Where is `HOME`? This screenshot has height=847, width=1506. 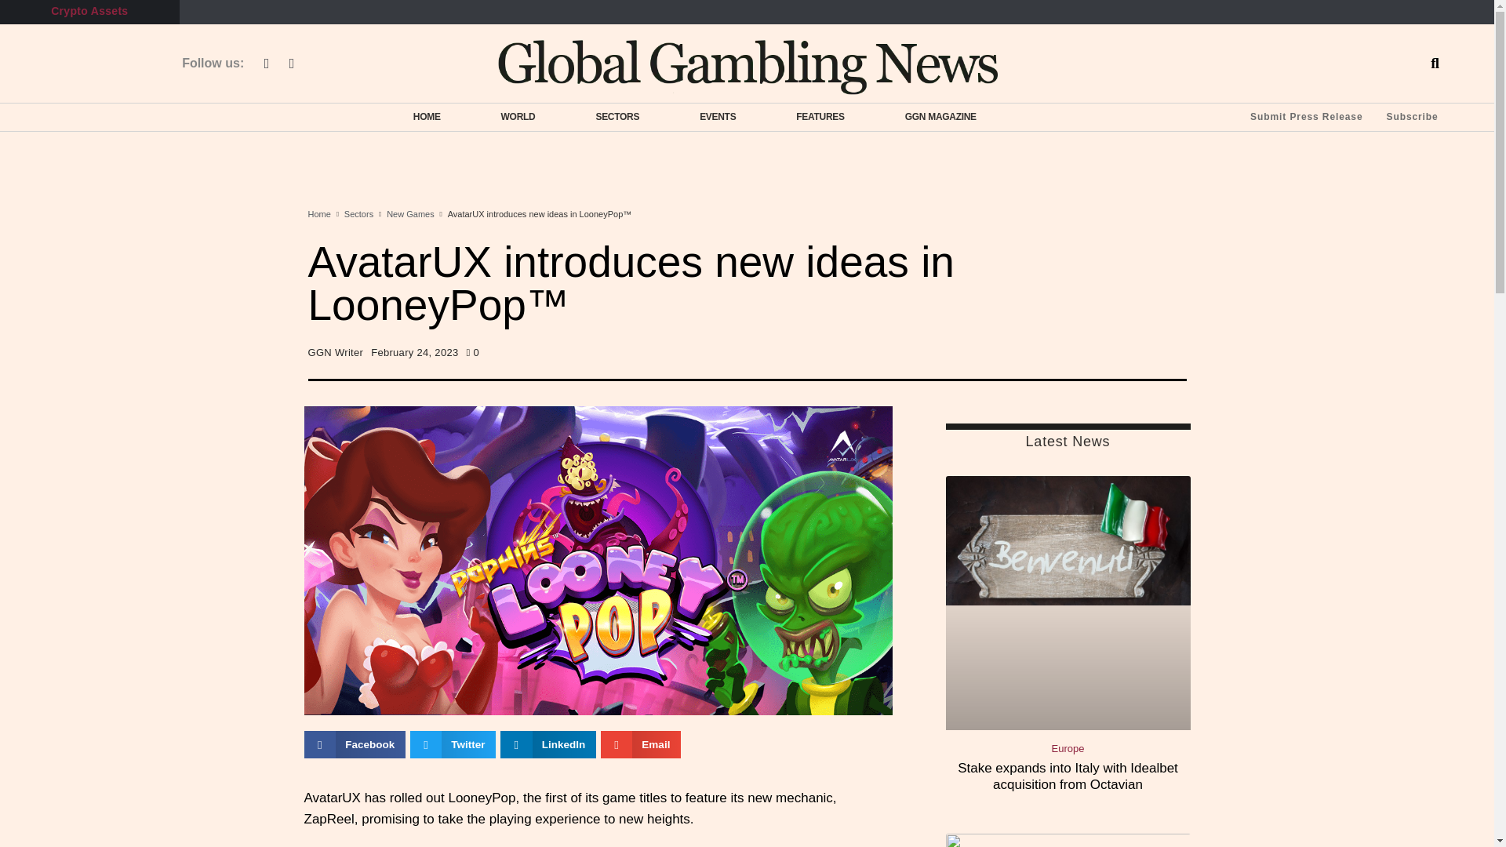
HOME is located at coordinates (427, 116).